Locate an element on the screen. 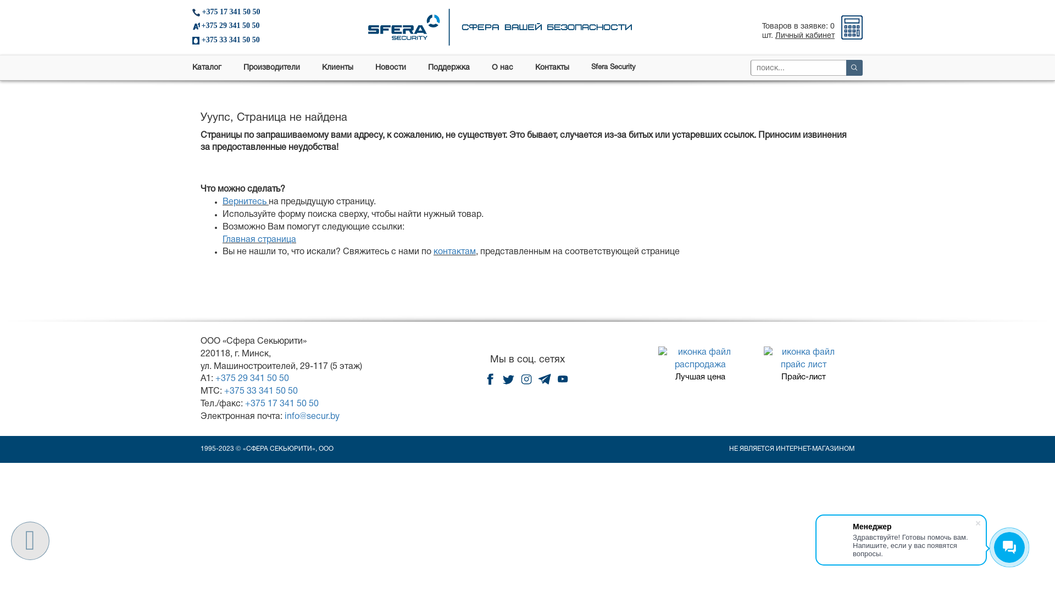  +375 17 341 50 50 is located at coordinates (248, 12).